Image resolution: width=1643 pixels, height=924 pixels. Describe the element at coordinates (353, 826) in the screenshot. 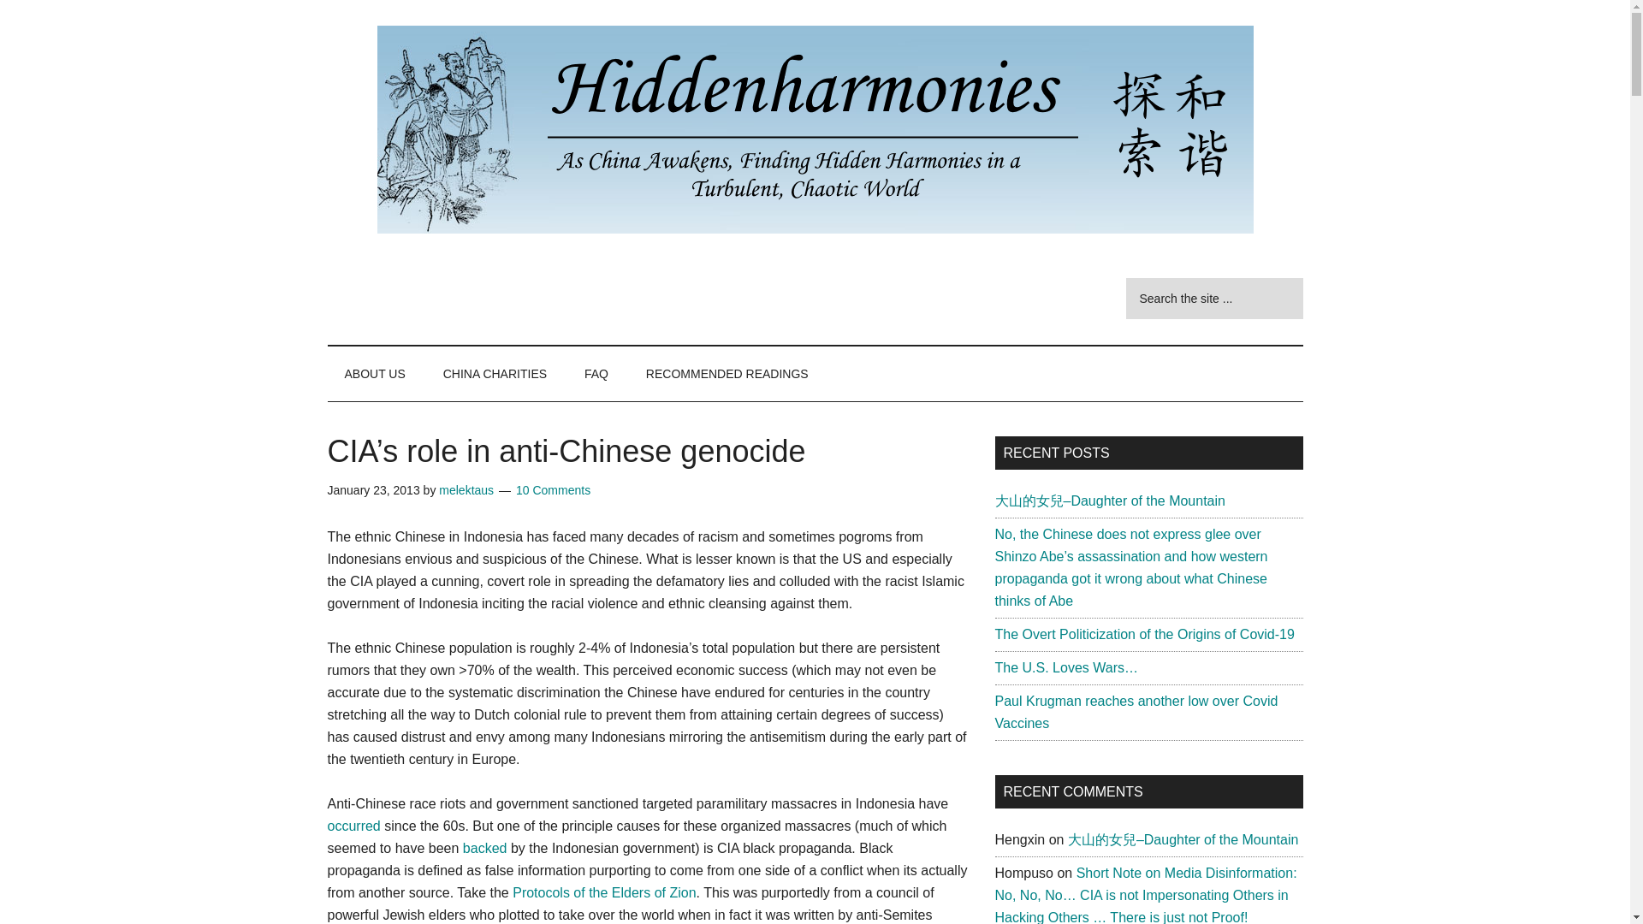

I see `occurred` at that location.